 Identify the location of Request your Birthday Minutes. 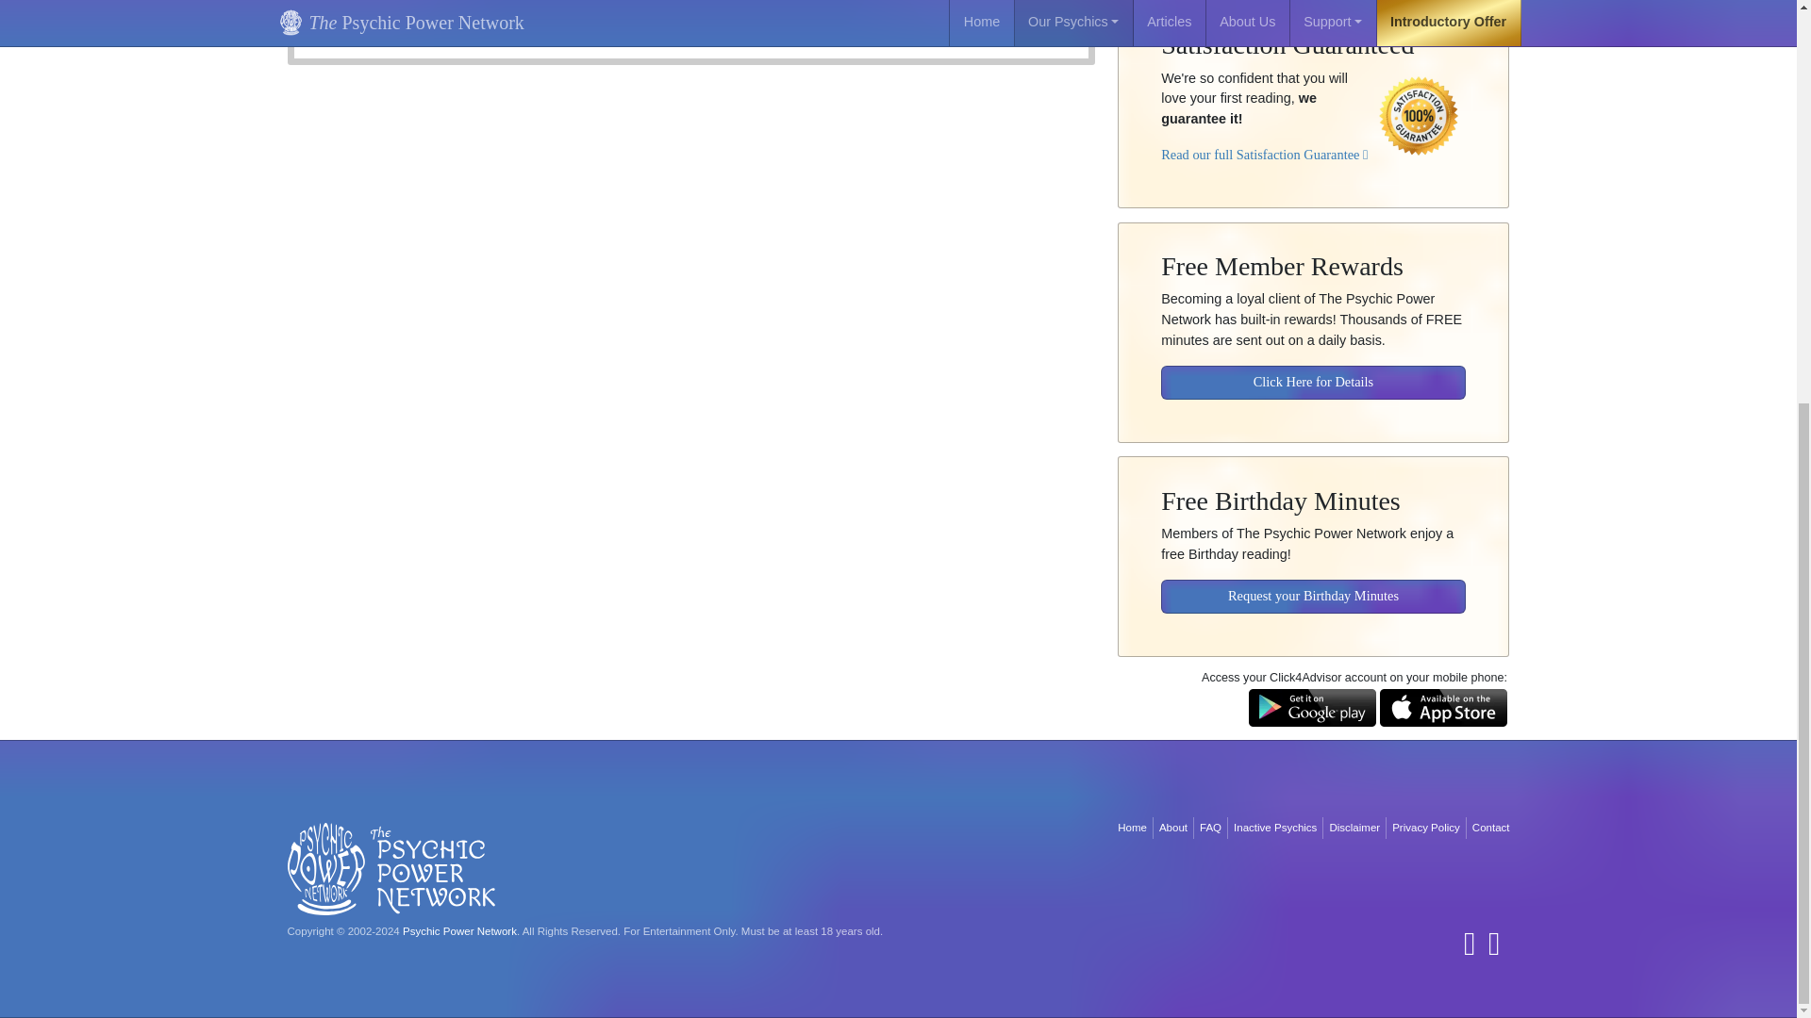
(1313, 583).